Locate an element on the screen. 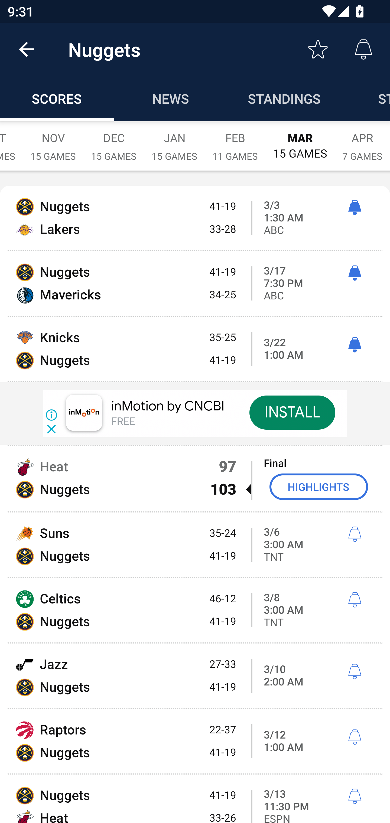  í is located at coordinates (355, 672).